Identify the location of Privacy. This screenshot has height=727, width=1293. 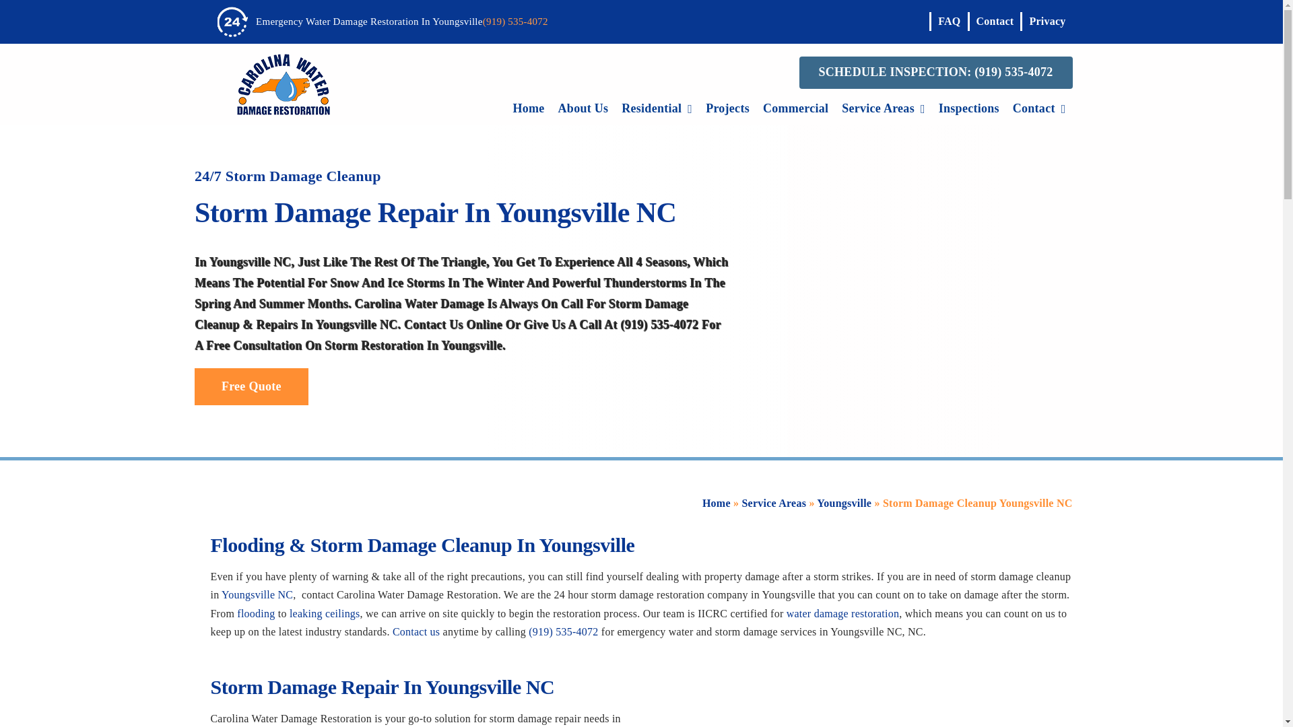
(1045, 22).